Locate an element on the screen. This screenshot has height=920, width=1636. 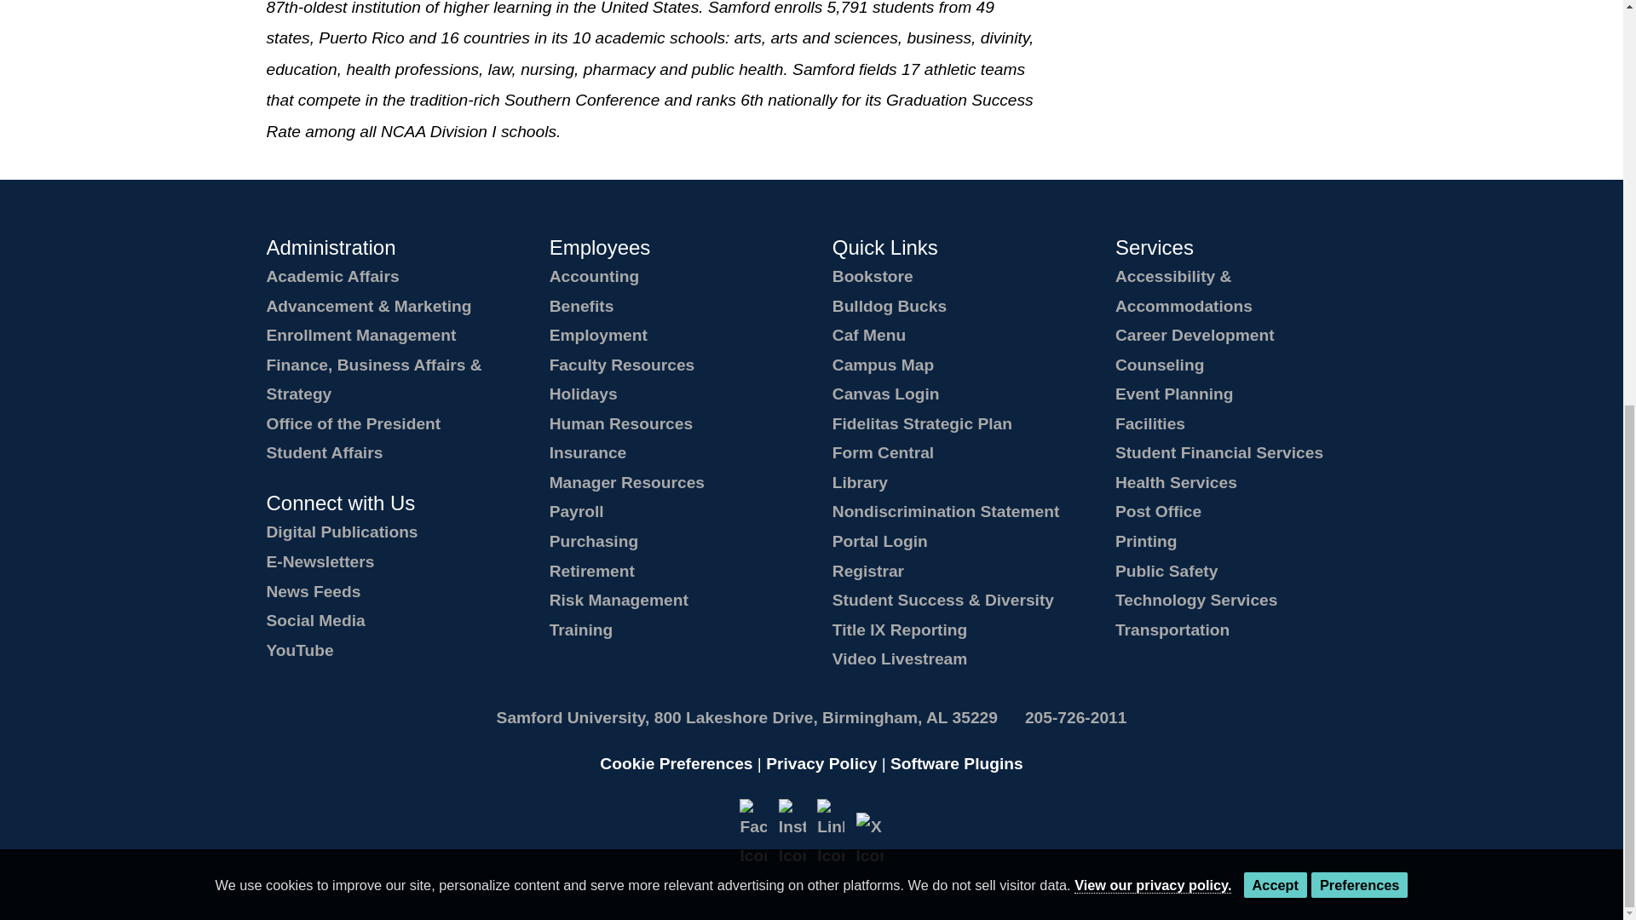
Connect with us on social media. is located at coordinates (315, 620).